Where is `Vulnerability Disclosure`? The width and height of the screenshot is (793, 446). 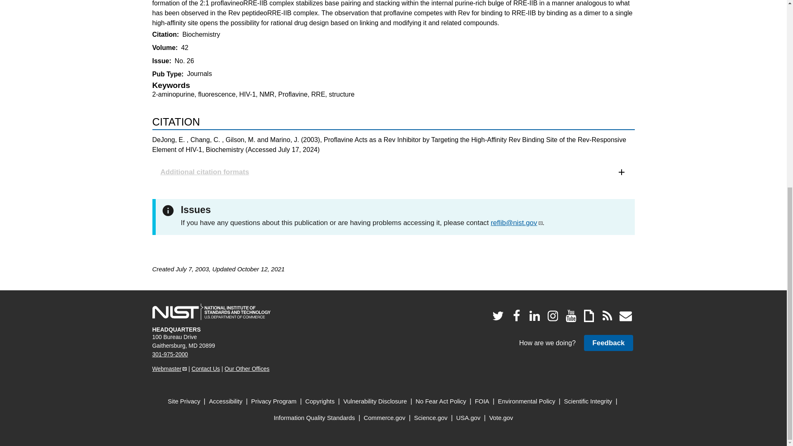 Vulnerability Disclosure is located at coordinates (375, 401).